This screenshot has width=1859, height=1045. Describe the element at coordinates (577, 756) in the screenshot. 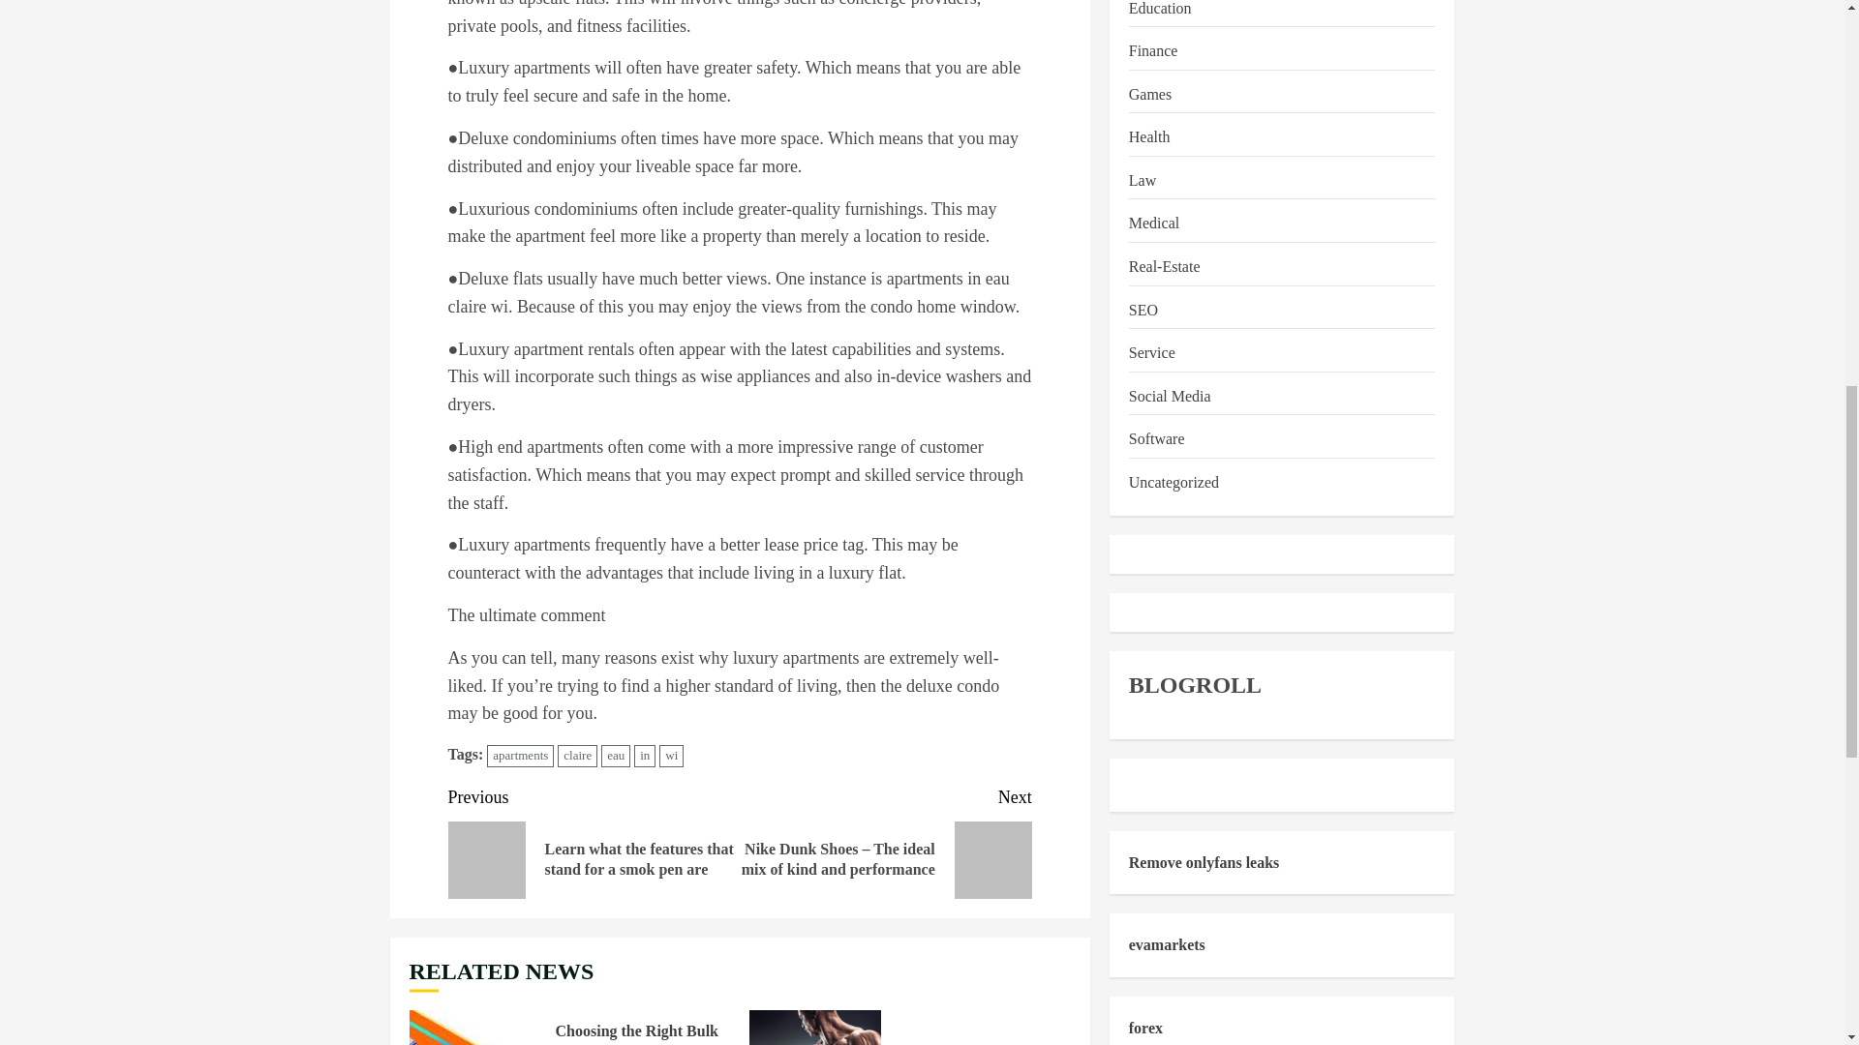

I see `claire` at that location.